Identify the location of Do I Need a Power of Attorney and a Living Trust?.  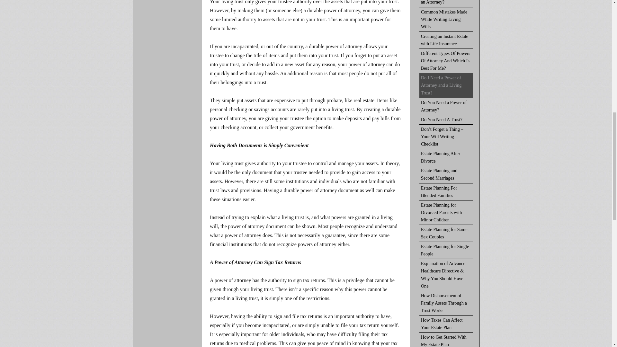
(446, 85).